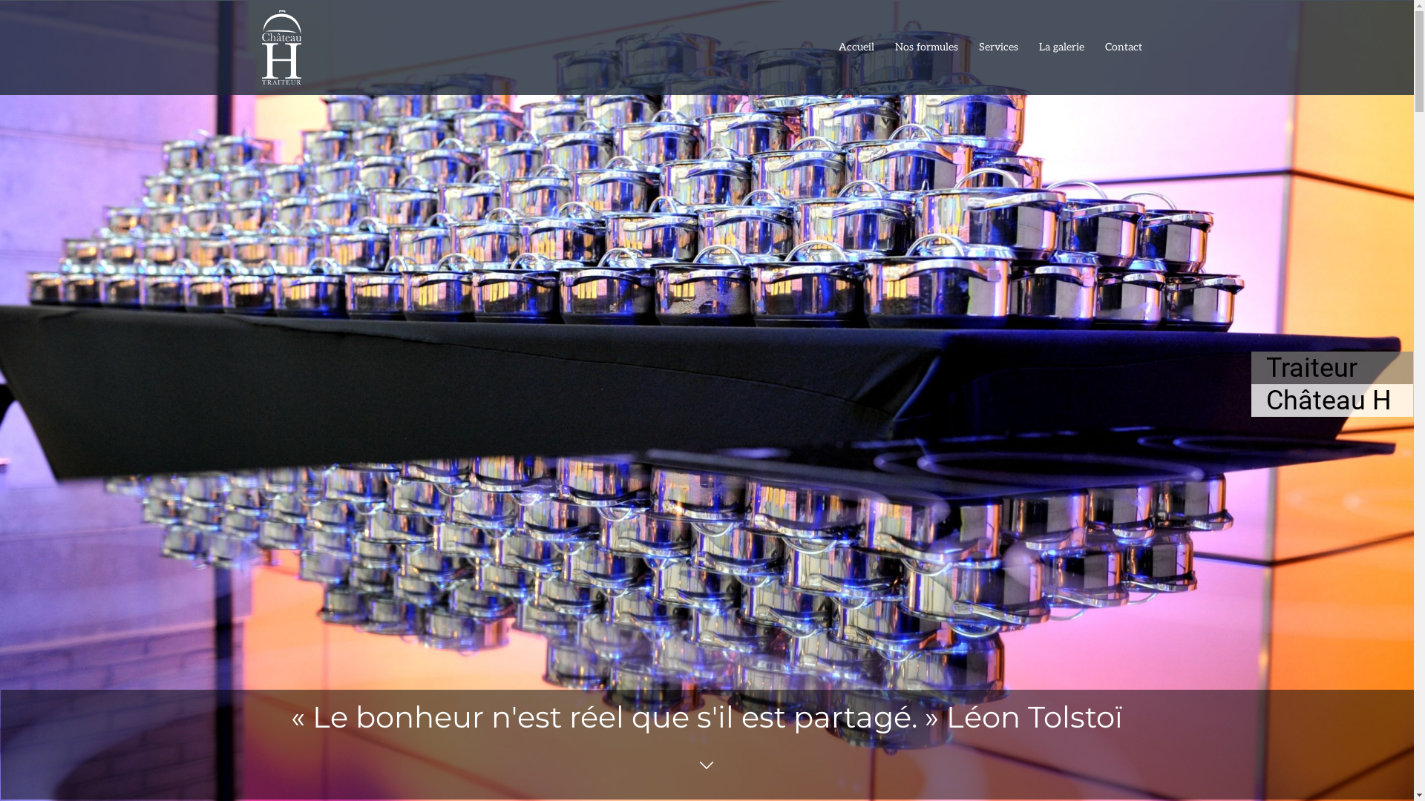 This screenshot has width=1425, height=801. What do you see at coordinates (1123, 47) in the screenshot?
I see `Contact` at bounding box center [1123, 47].